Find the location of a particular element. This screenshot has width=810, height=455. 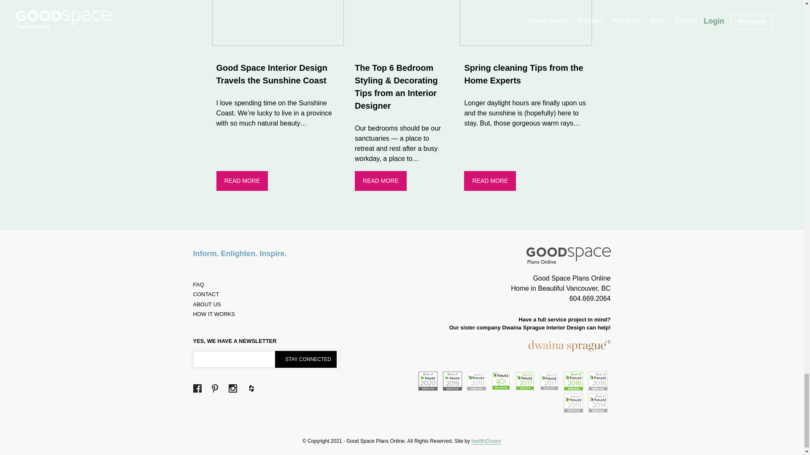

READ MORE is located at coordinates (381, 181).